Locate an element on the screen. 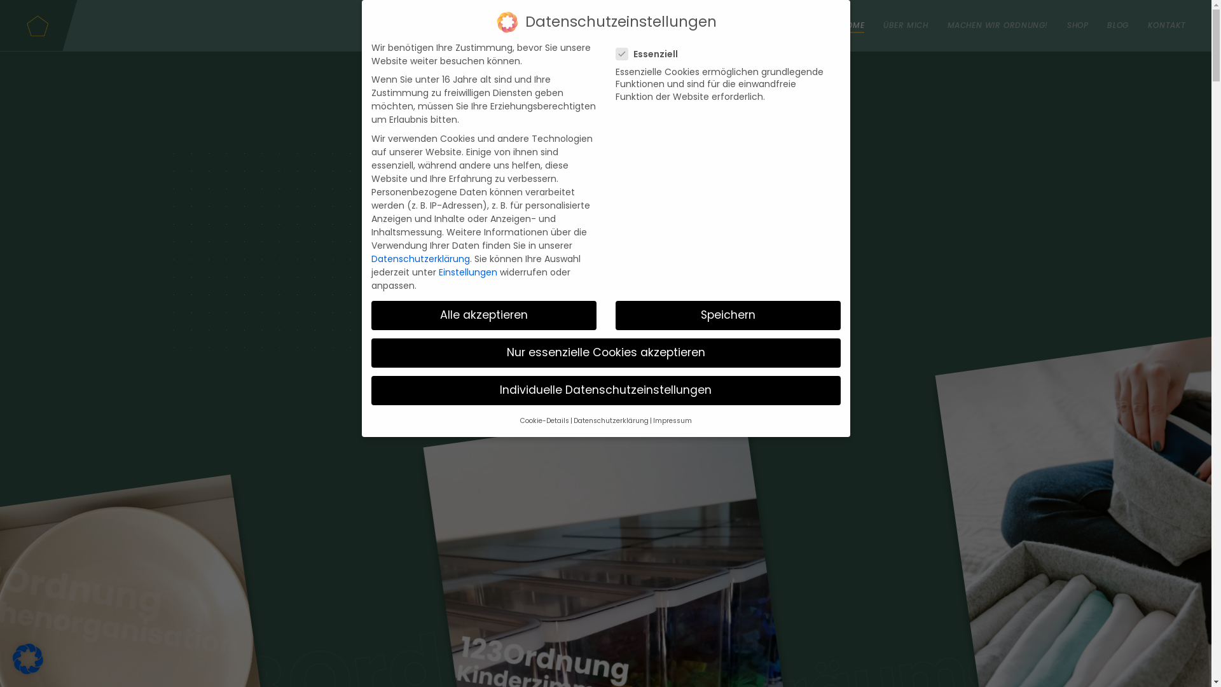 Image resolution: width=1221 pixels, height=687 pixels. Individuelle Datenschutzeinstellungen is located at coordinates (606, 391).